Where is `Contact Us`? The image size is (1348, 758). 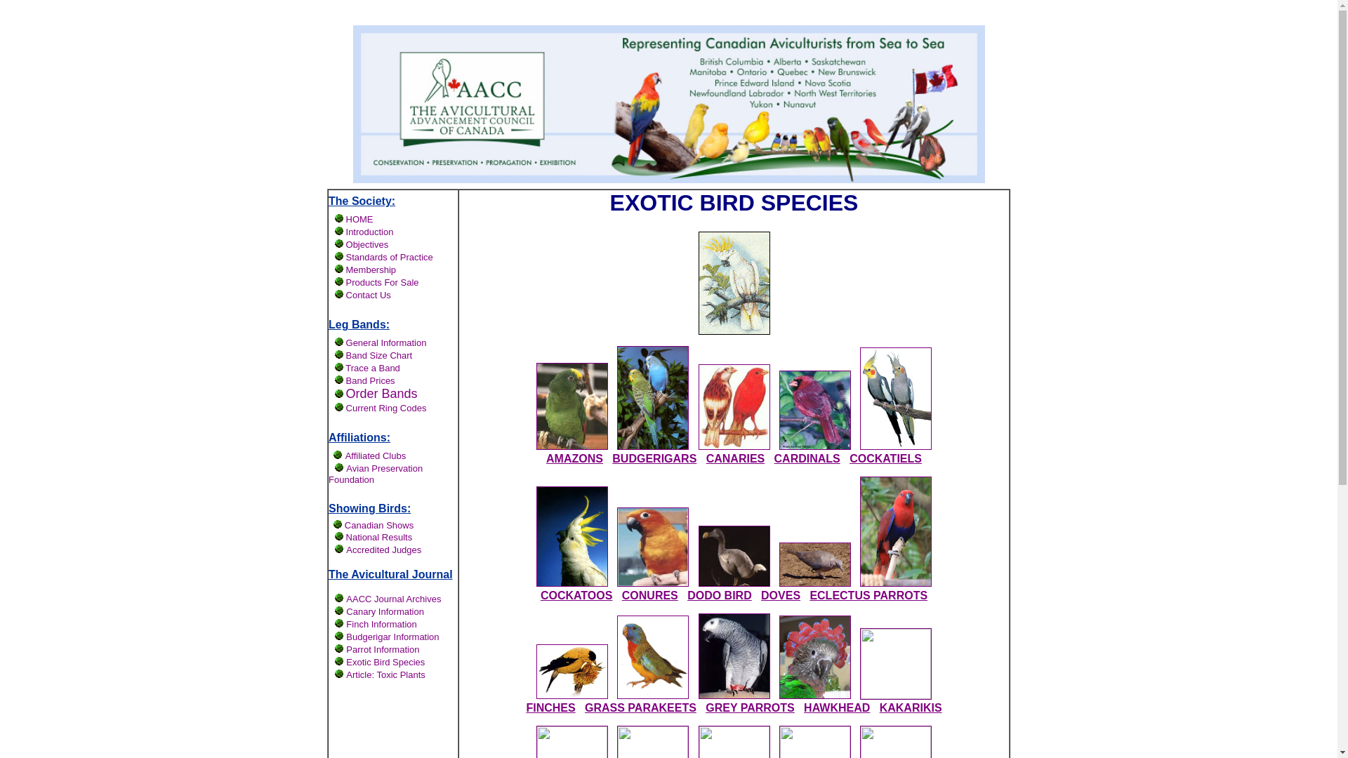
Contact Us is located at coordinates (369, 295).